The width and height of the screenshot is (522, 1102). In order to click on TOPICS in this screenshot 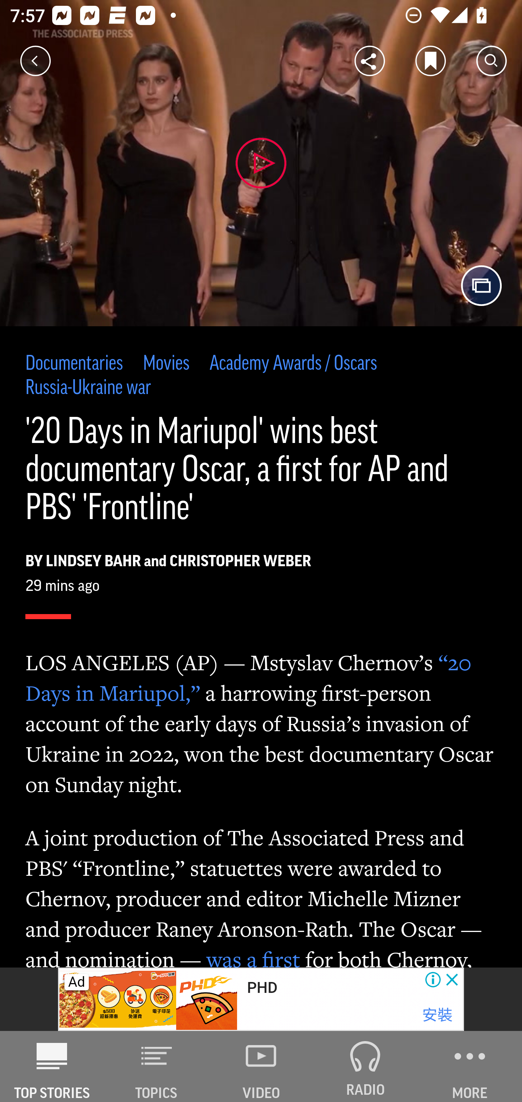, I will do `click(157, 1066)`.